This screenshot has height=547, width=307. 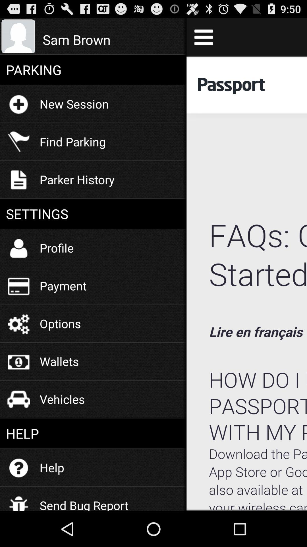 I want to click on click the icon below the wallets, so click(x=62, y=399).